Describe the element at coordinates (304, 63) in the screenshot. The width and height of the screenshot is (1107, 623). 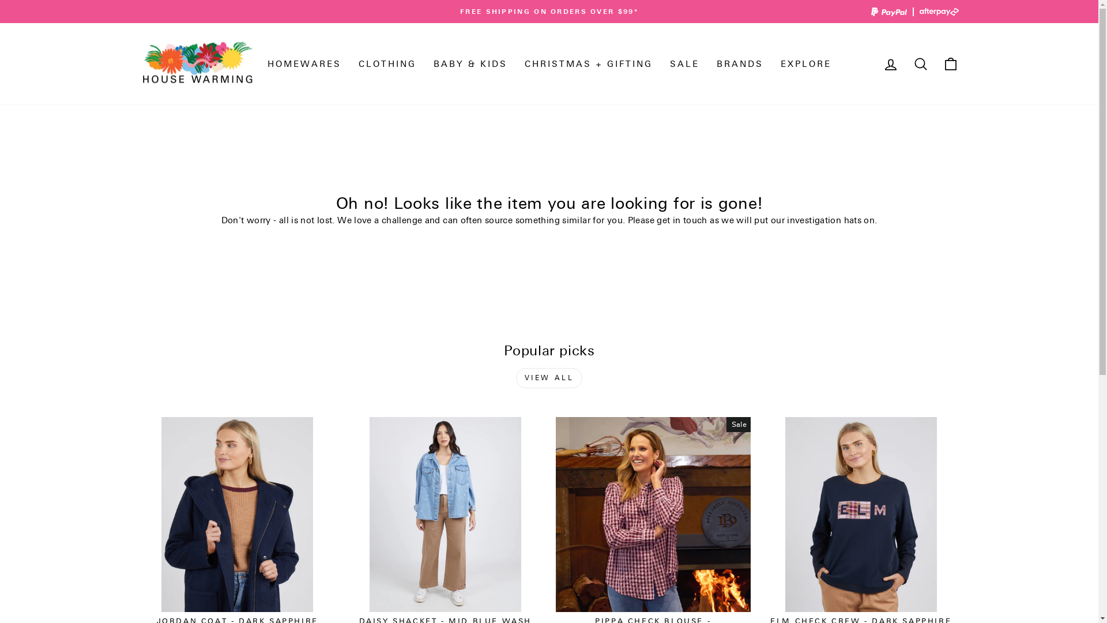
I see `HOMEWARES` at that location.